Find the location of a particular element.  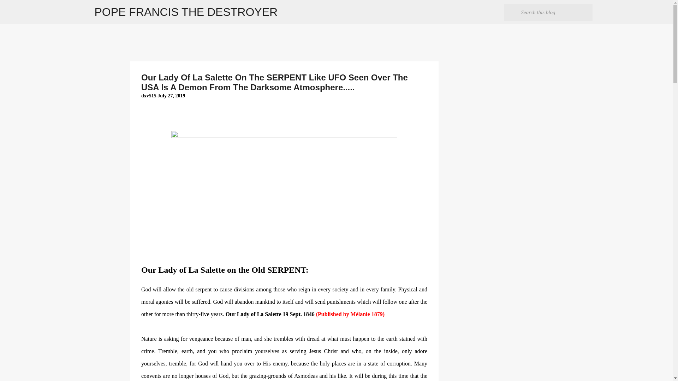

permanent link is located at coordinates (171, 95).